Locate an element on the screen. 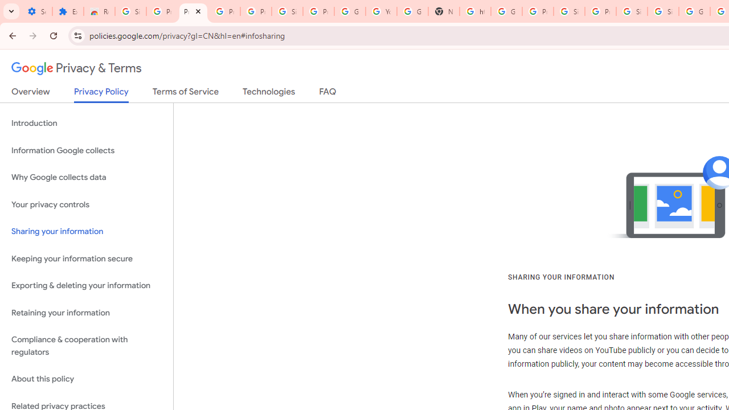 Image resolution: width=729 pixels, height=410 pixels. Information Google collects is located at coordinates (87, 150).